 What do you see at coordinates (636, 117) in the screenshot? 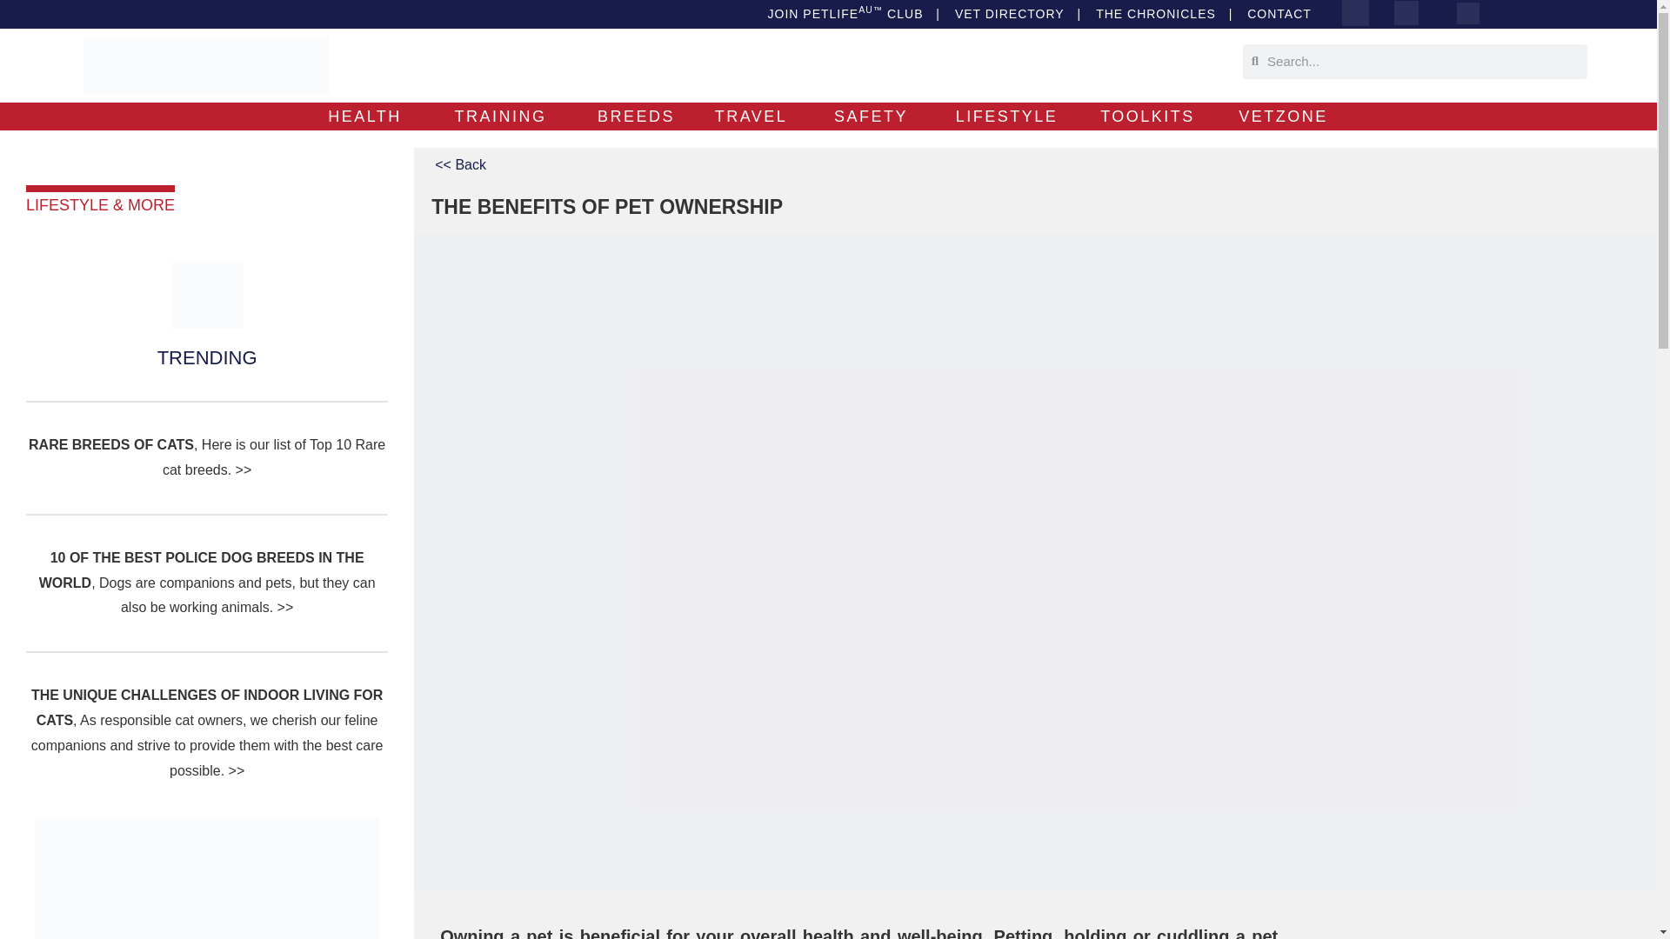
I see `BREEDS` at bounding box center [636, 117].